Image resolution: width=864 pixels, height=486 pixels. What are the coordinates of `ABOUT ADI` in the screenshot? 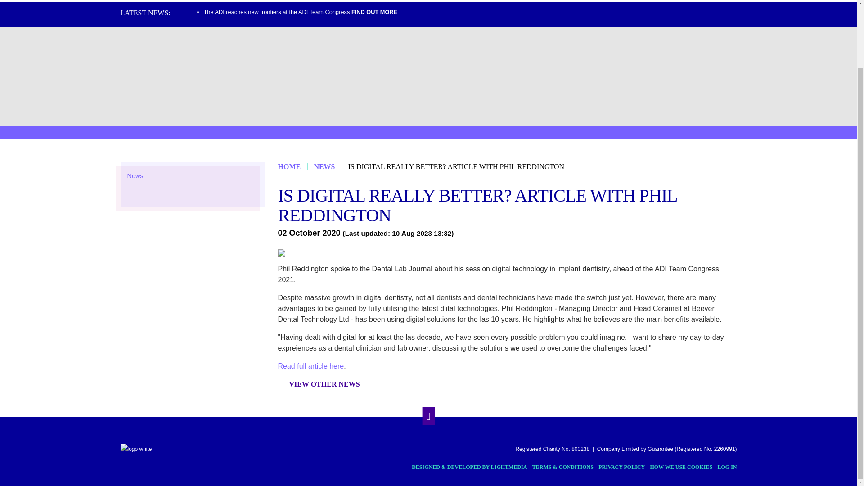 It's located at (212, 1).